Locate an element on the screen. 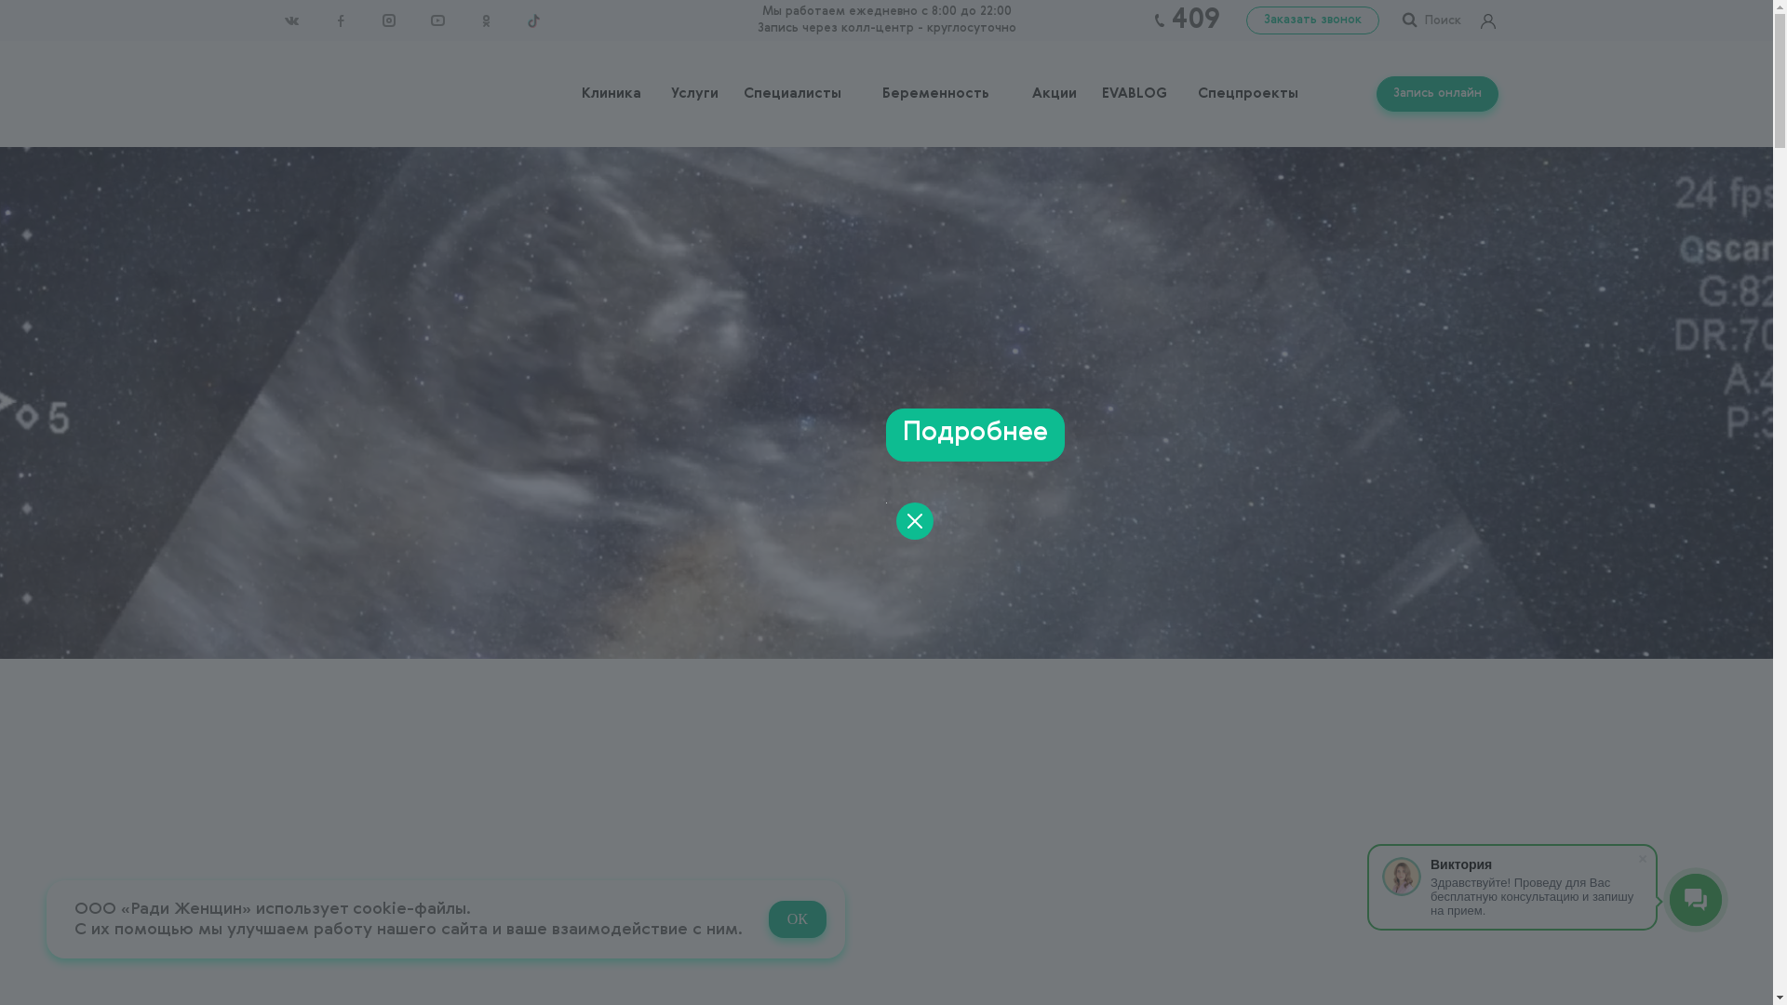 Image resolution: width=1787 pixels, height=1005 pixels. Facebook is located at coordinates (340, 20).